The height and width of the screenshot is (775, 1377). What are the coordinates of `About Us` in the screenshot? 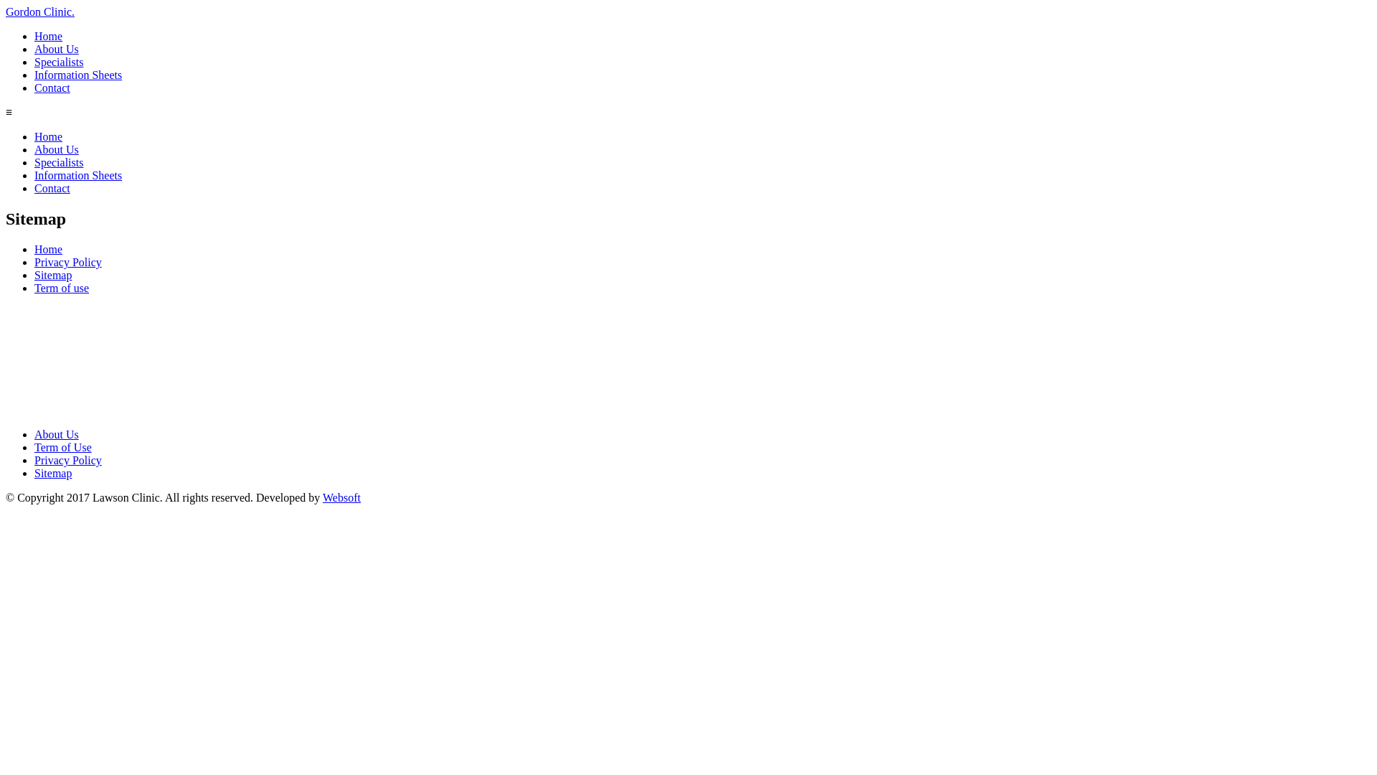 It's located at (57, 435).